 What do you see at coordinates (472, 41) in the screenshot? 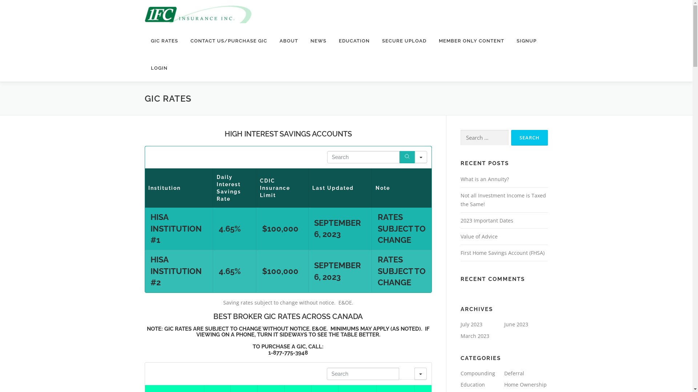
I see `MEMBER ONLY CONTENT` at bounding box center [472, 41].